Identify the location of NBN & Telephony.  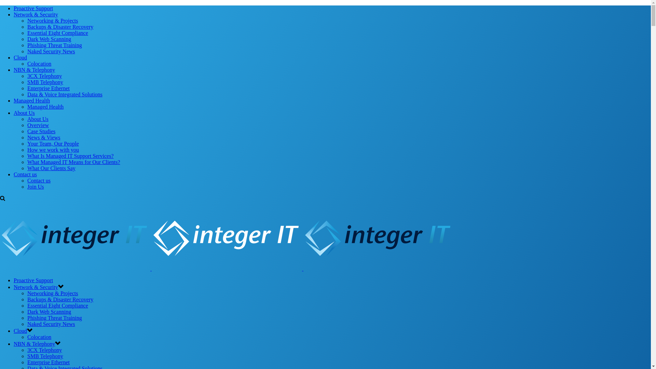
(34, 70).